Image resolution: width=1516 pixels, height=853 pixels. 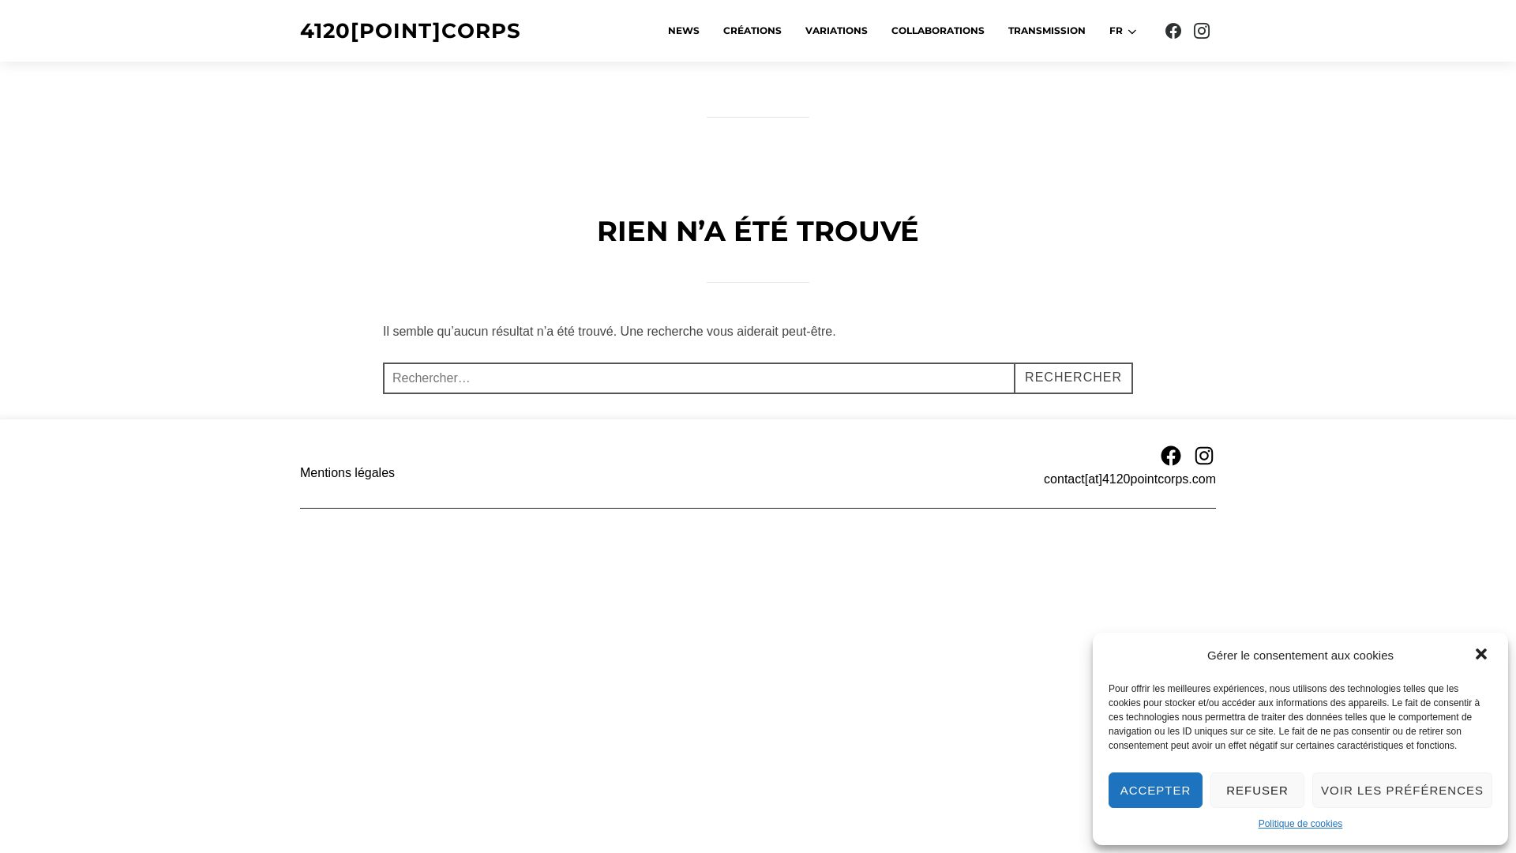 I want to click on TRANSMISSION, so click(x=1047, y=32).